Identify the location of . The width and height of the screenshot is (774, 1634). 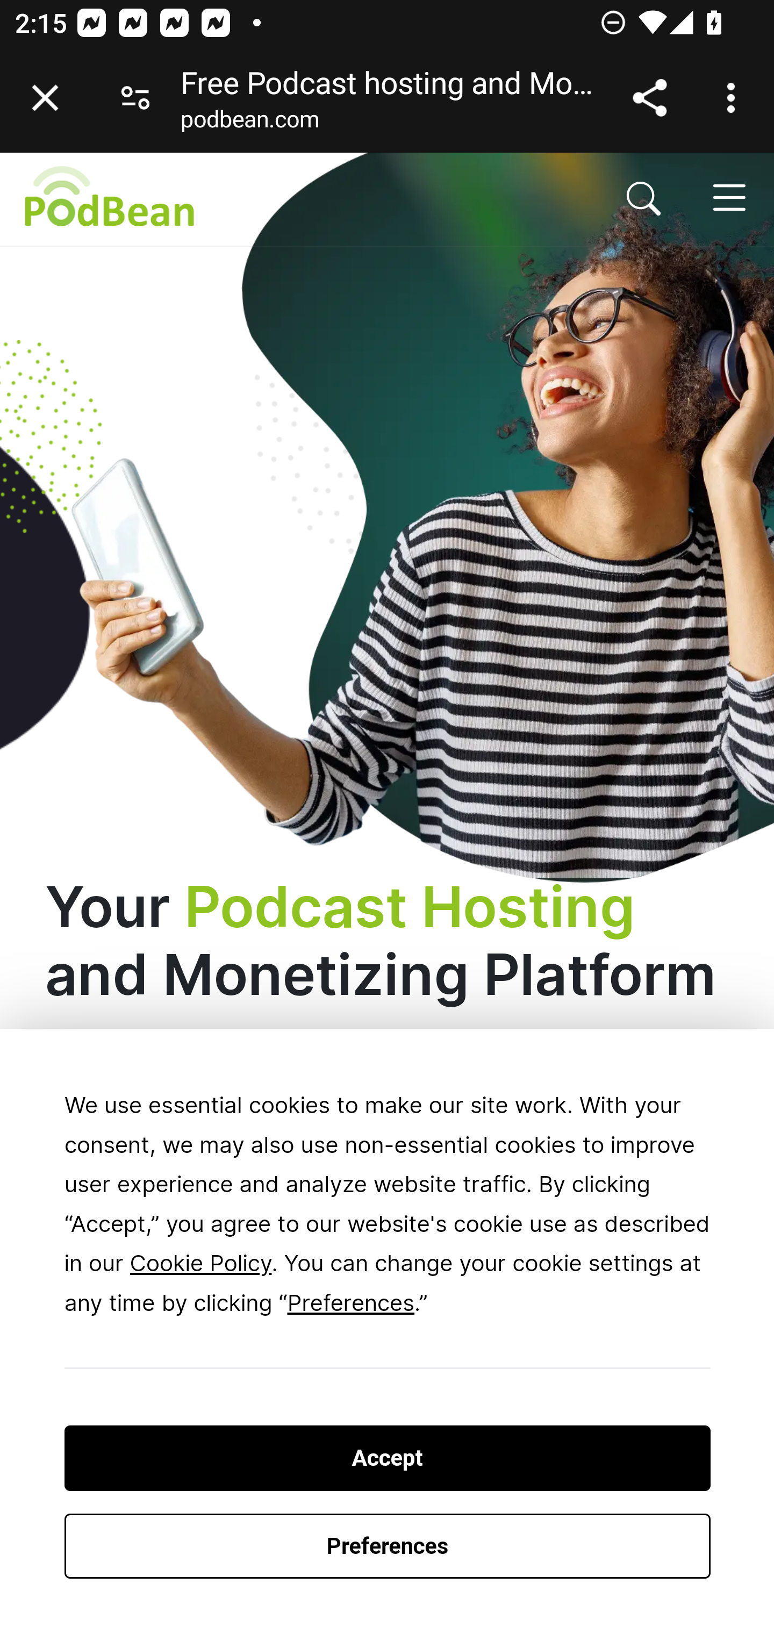
(644, 198).